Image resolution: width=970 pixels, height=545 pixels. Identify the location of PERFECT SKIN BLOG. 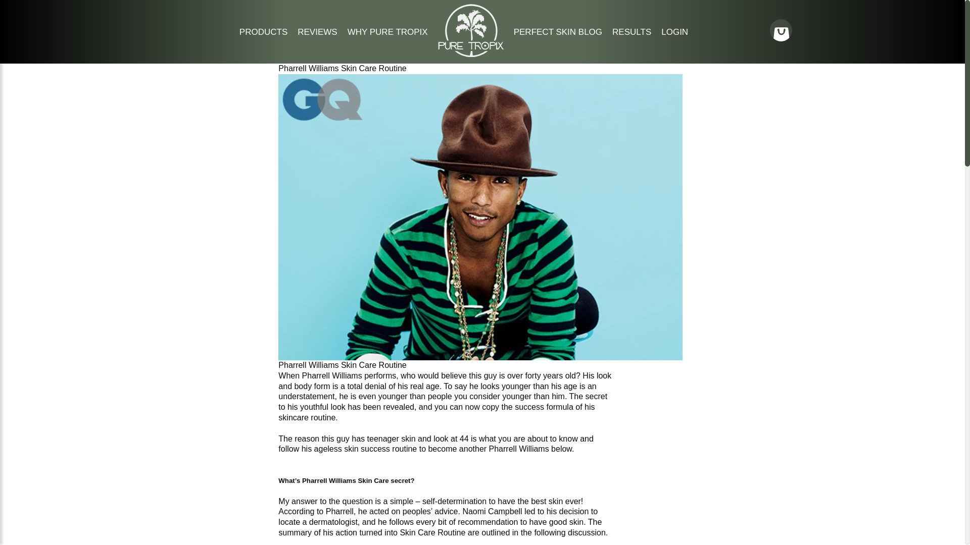
(558, 32).